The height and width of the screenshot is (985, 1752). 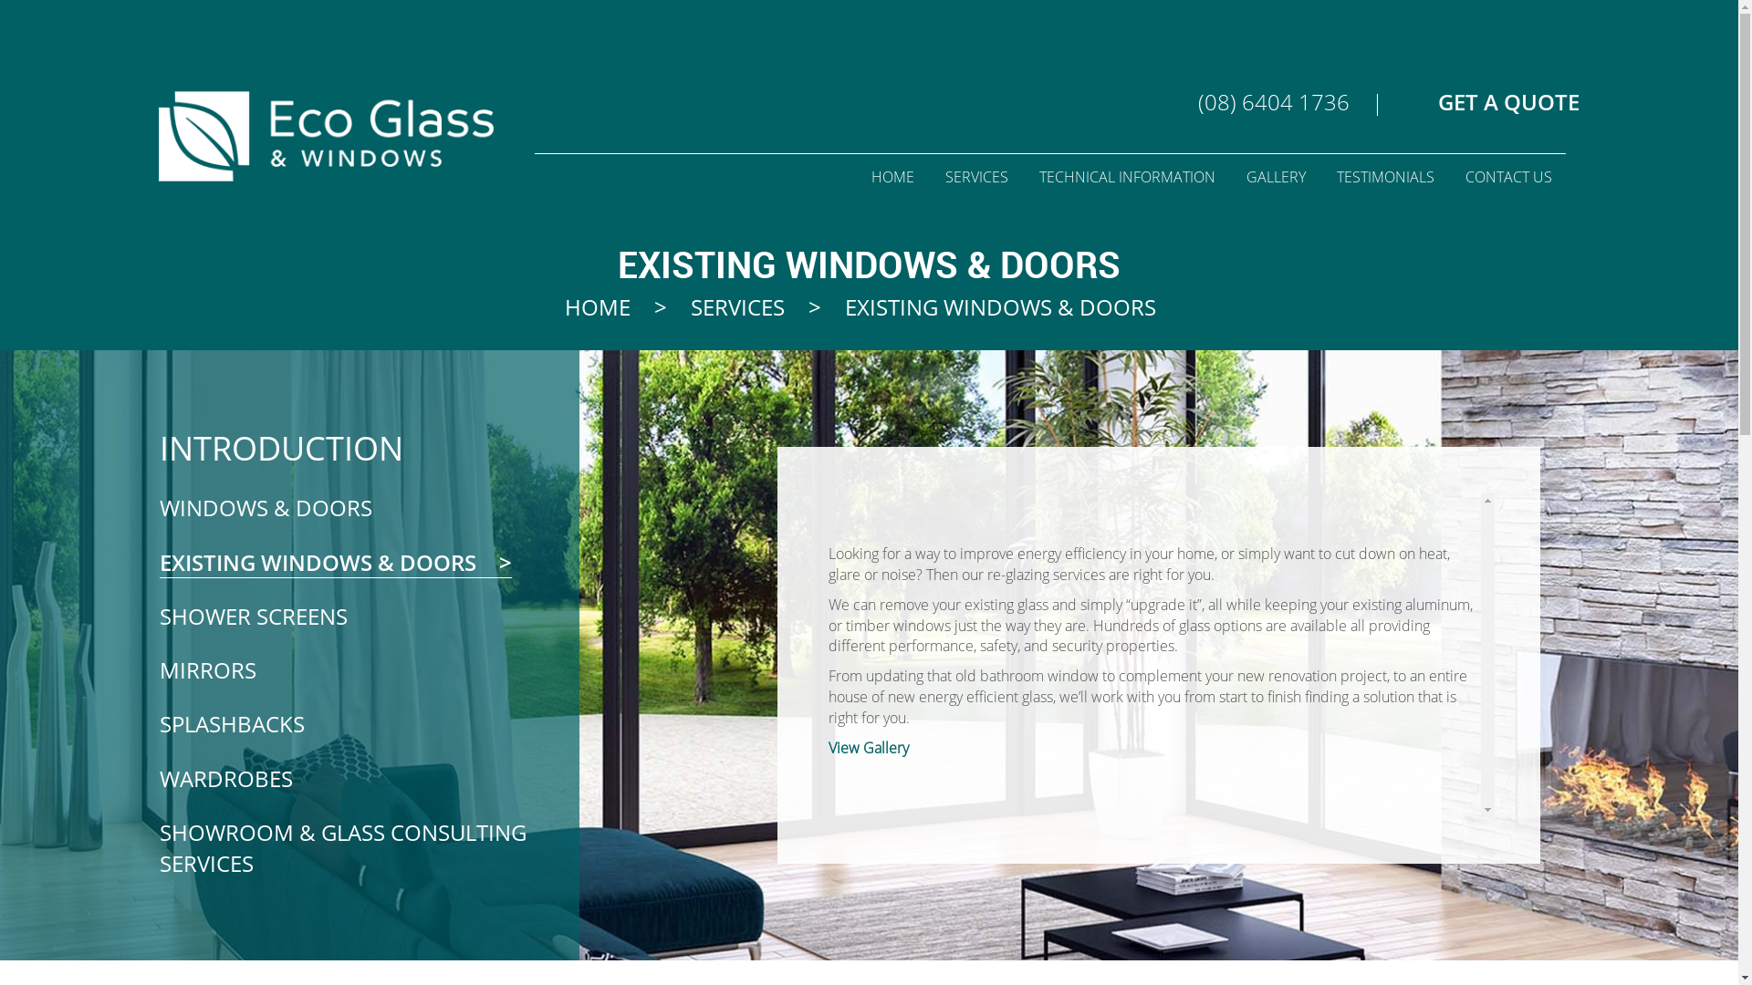 I want to click on GET A QUOTE, so click(x=1491, y=102).